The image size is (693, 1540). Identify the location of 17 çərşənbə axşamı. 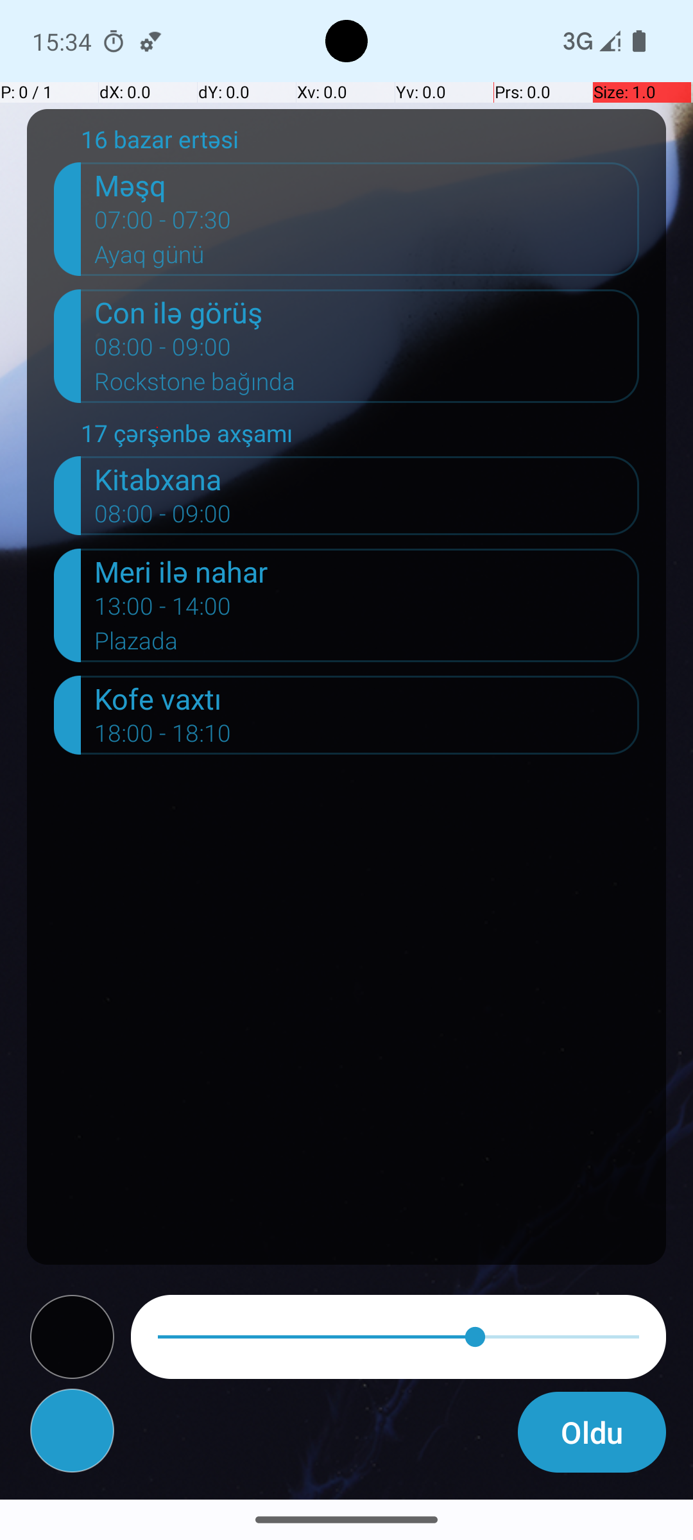
(360, 436).